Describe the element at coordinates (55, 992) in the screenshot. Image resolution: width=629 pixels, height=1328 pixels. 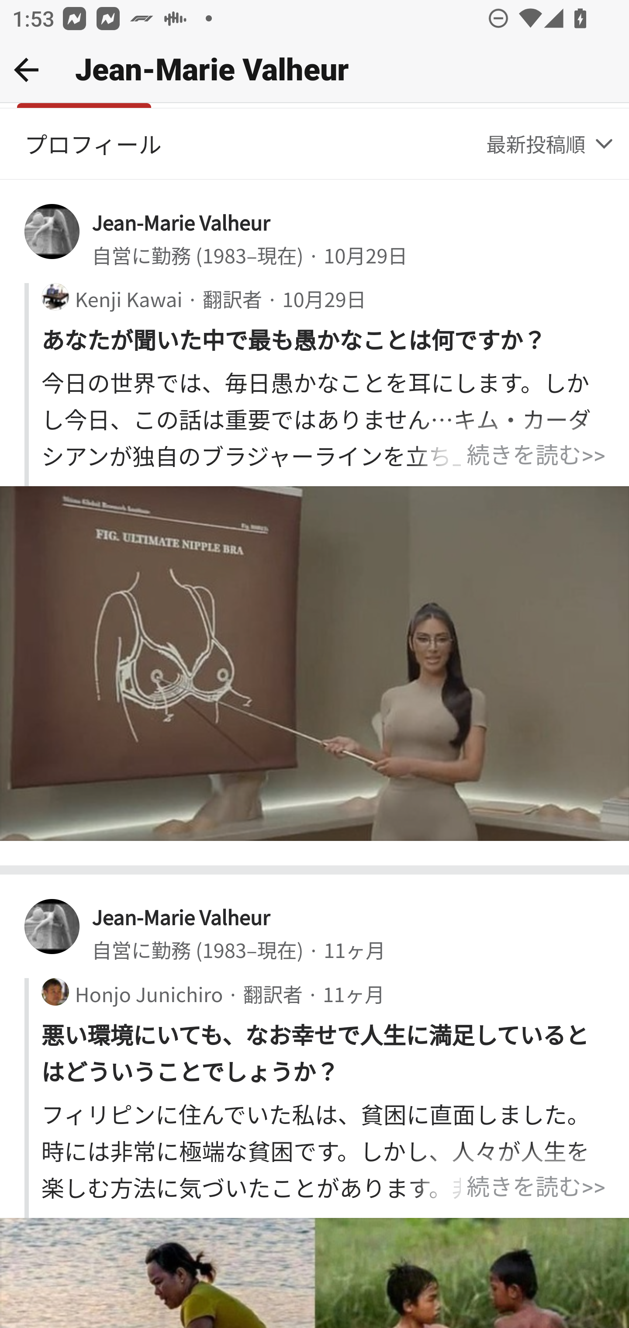
I see `Honjo Junichiroさんのプロフィール写真` at that location.